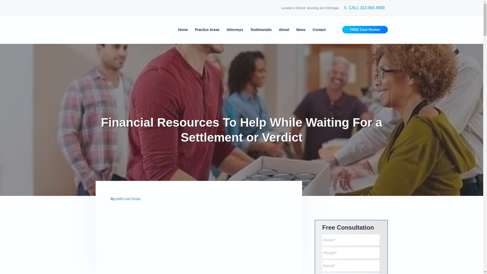  What do you see at coordinates (364, 8) in the screenshot?
I see `CALL 313.964.4900` at bounding box center [364, 8].